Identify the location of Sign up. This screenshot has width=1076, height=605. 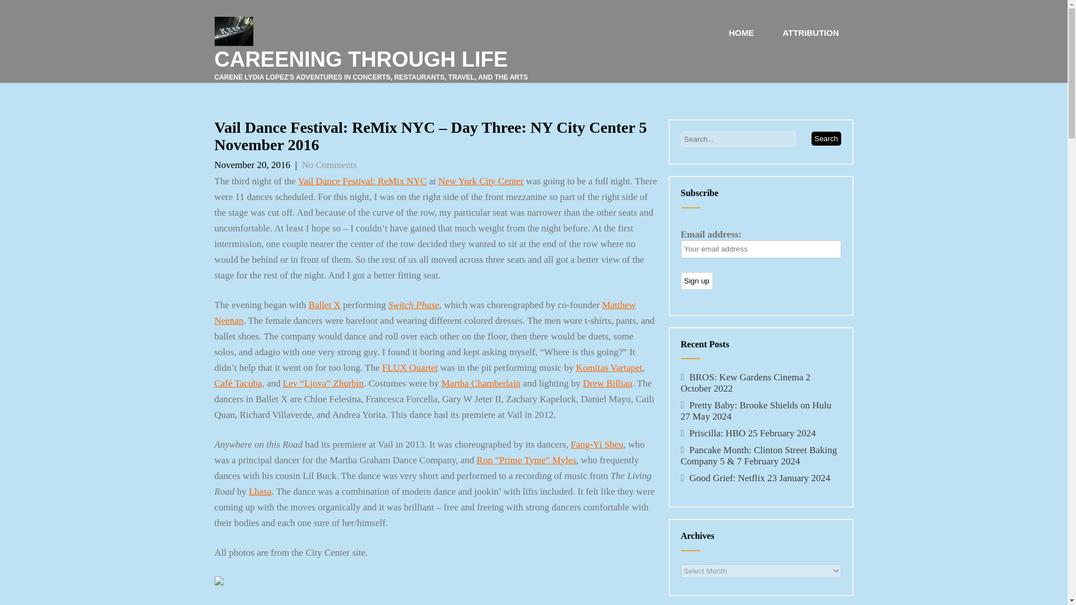
(696, 281).